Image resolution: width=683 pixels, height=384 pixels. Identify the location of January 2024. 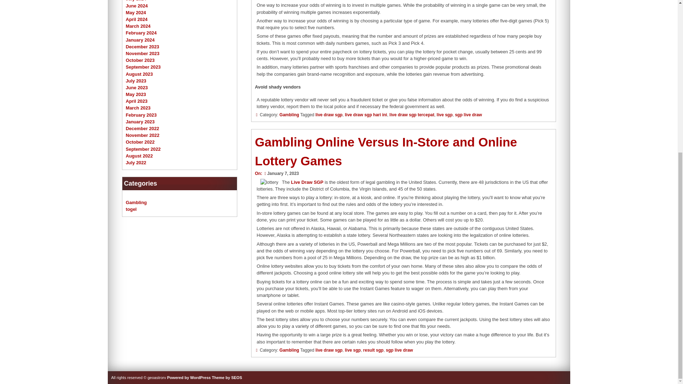
(140, 40).